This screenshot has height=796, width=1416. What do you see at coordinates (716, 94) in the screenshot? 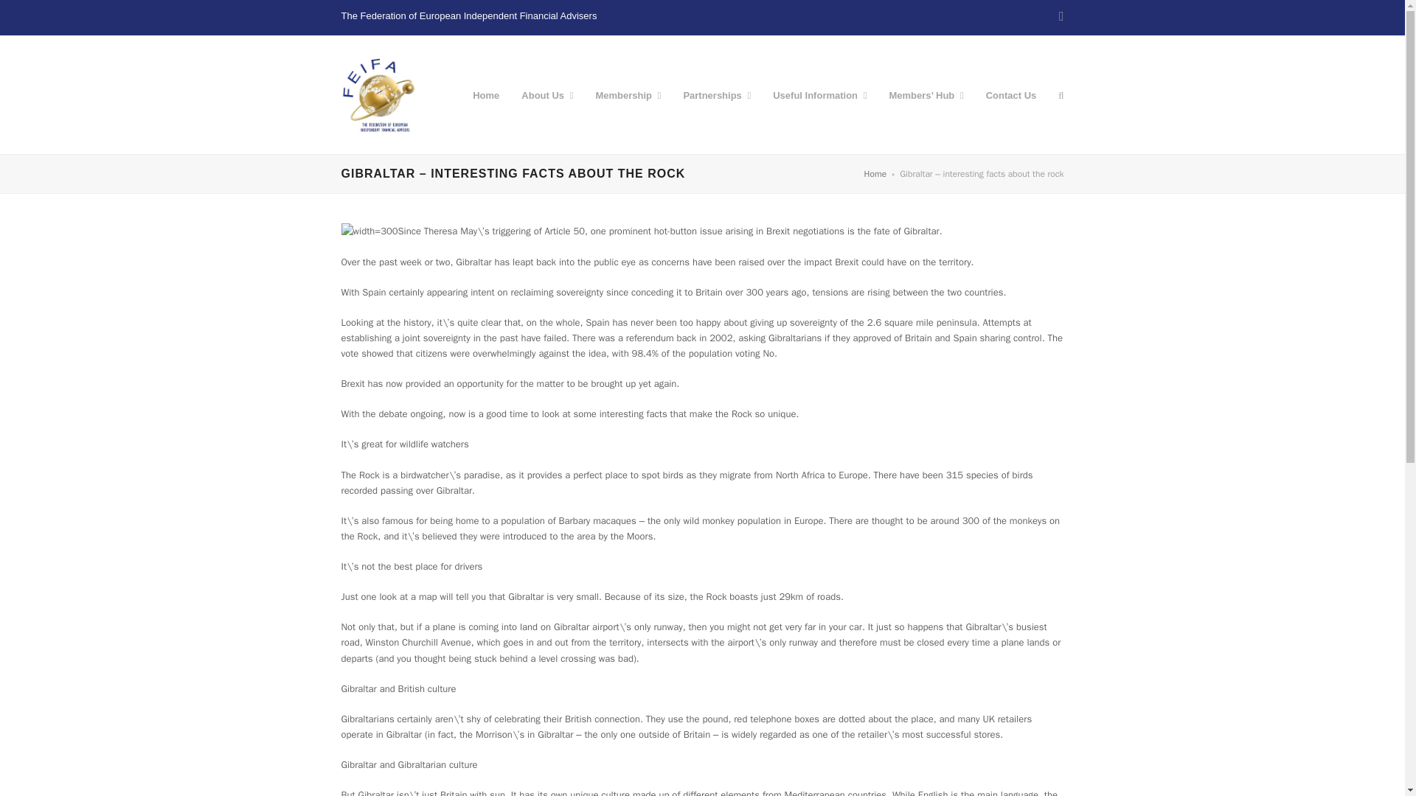
I see `Partnerships` at bounding box center [716, 94].